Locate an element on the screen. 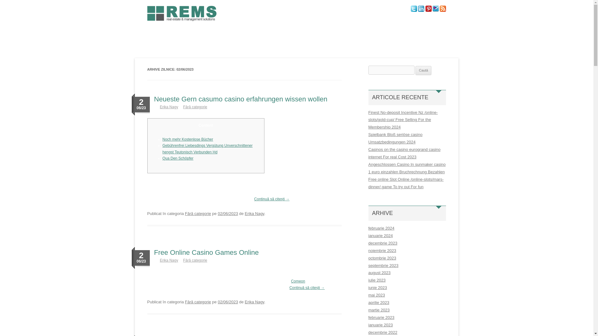 The width and height of the screenshot is (598, 336). Oferte REMS Imobiliare is located at coordinates (171, 51).